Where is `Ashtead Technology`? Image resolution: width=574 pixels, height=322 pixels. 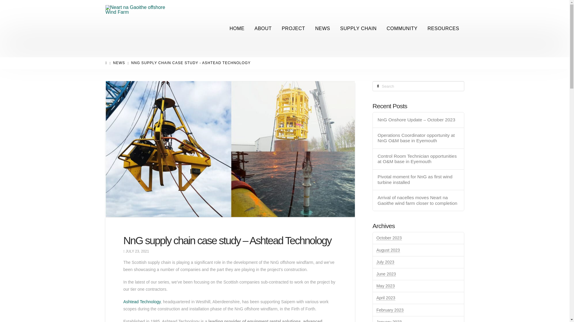 Ashtead Technology is located at coordinates (142, 302).